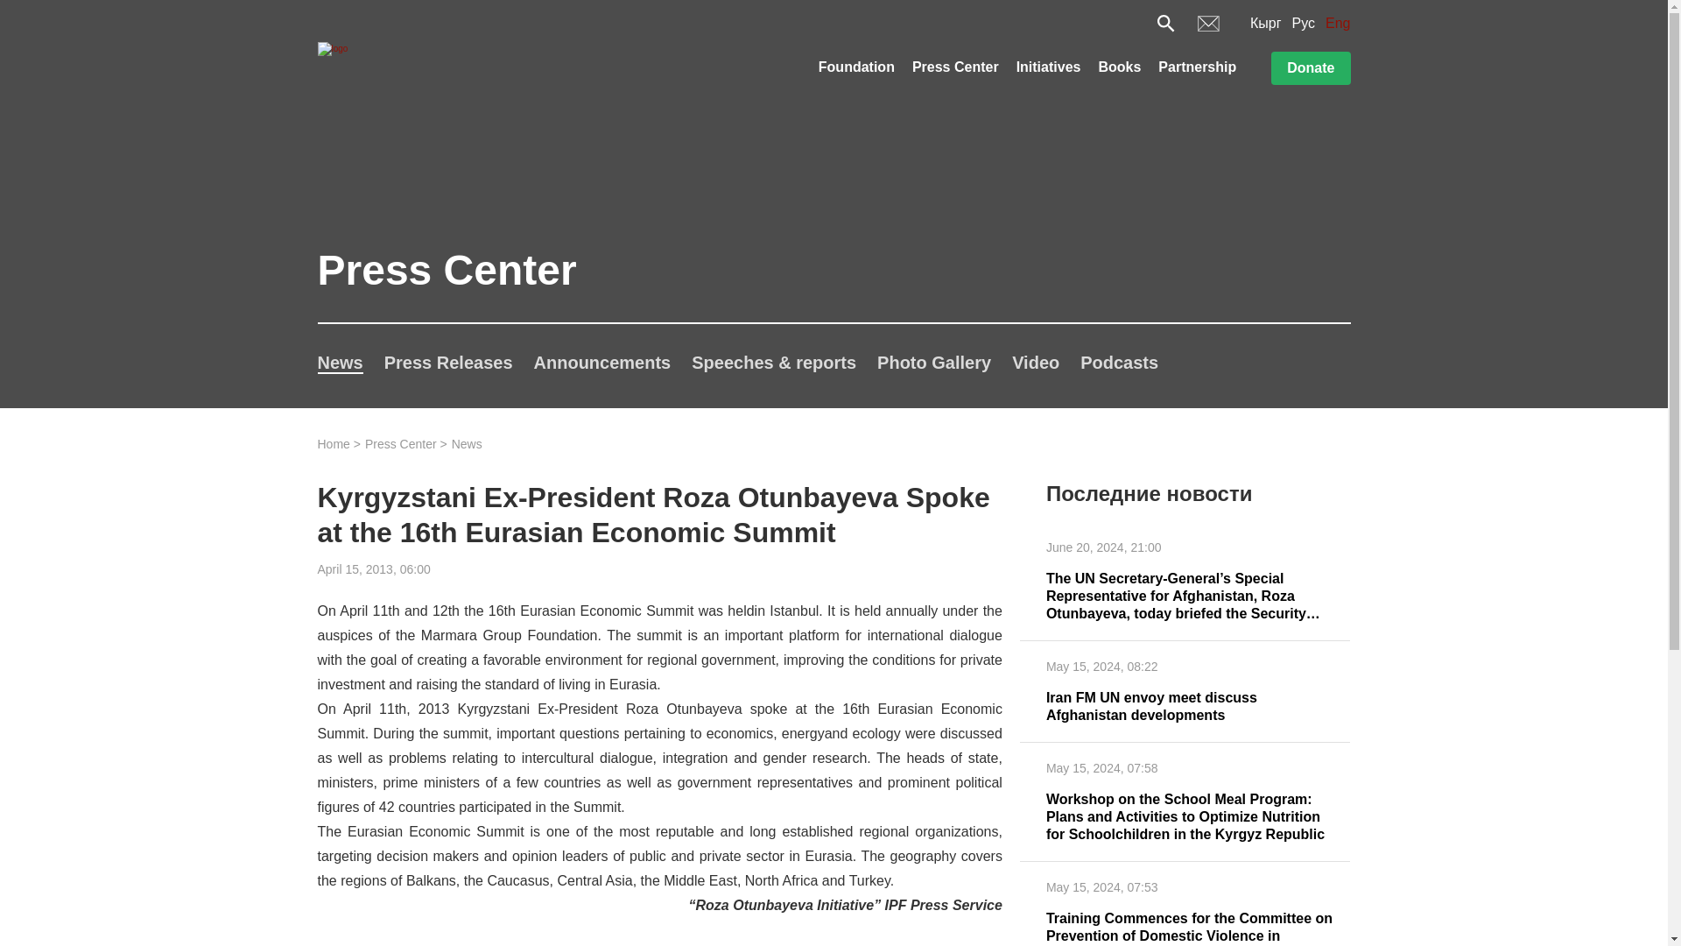  Describe the element at coordinates (448, 363) in the screenshot. I see `Press Releases` at that location.